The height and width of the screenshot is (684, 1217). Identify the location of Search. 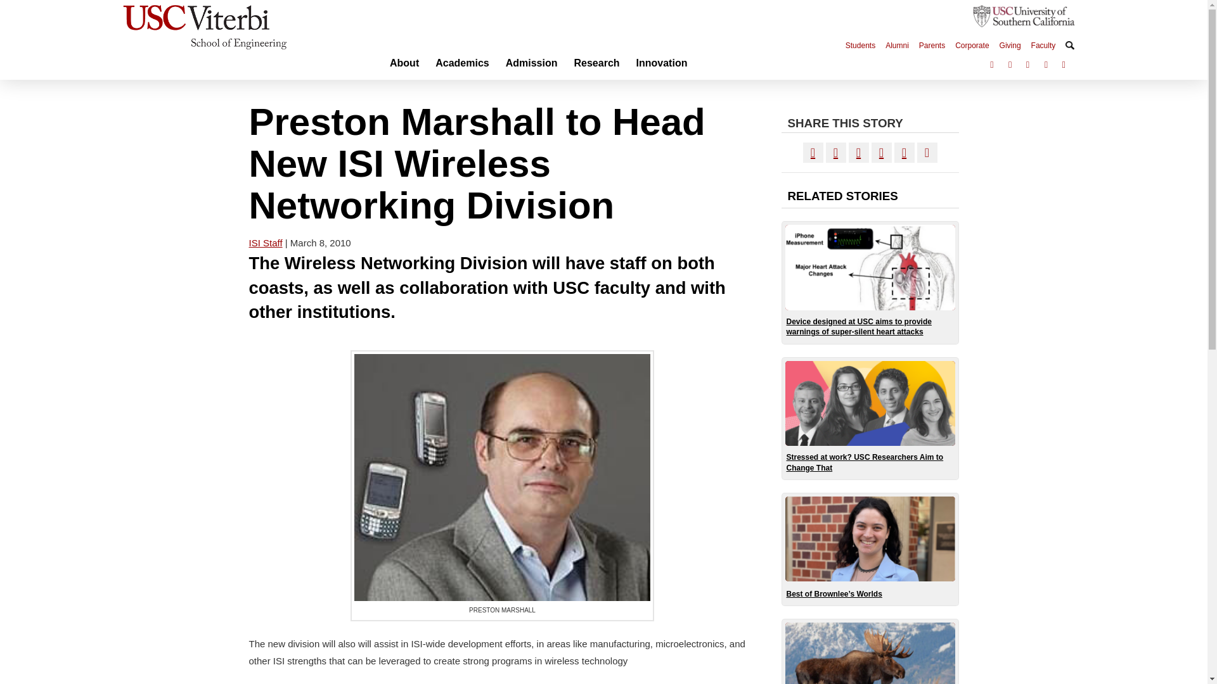
(1069, 45).